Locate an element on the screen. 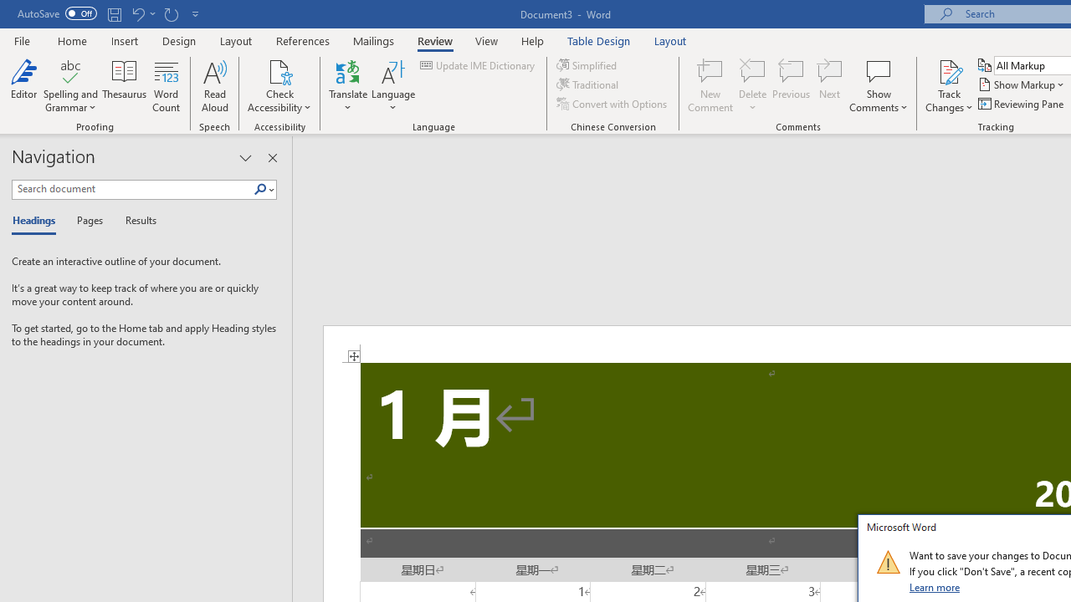 The width and height of the screenshot is (1071, 602). Spelling and Grammar is located at coordinates (70, 70).